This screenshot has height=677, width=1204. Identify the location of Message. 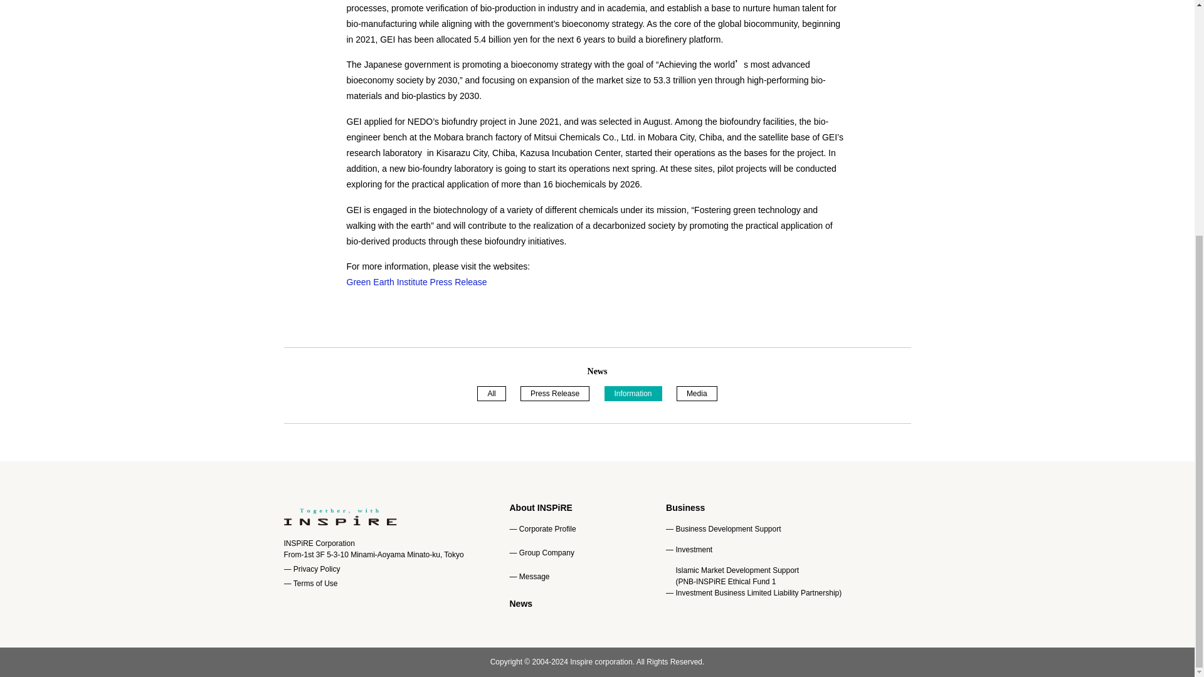
(534, 576).